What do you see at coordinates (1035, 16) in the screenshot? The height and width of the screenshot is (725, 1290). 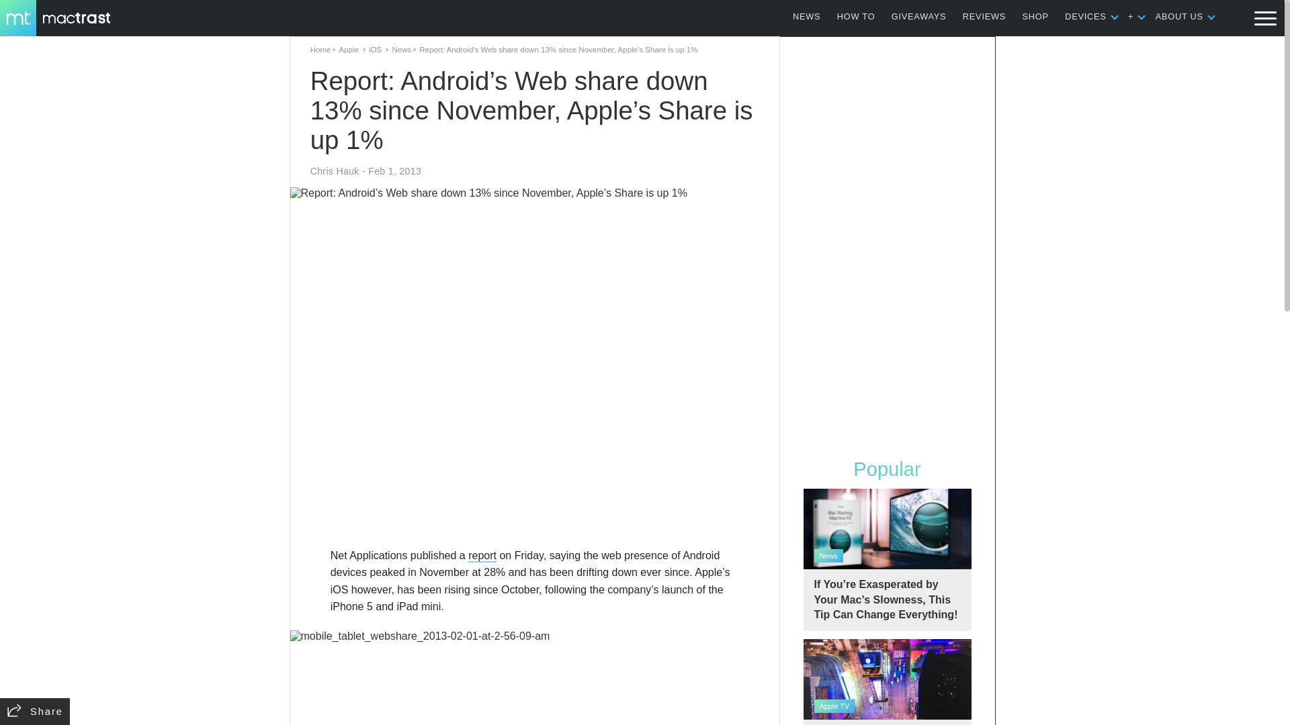 I see `SHOP` at bounding box center [1035, 16].